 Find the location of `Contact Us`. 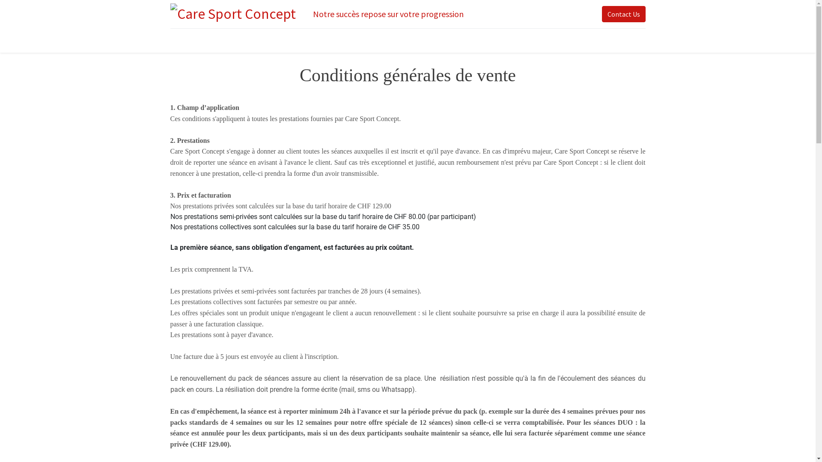

Contact Us is located at coordinates (624, 14).